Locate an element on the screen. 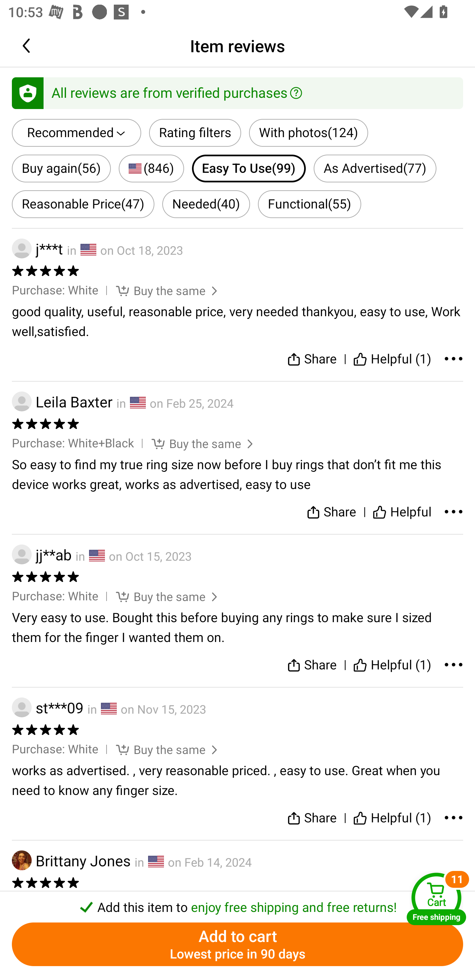 The width and height of the screenshot is (475, 978). Functional(55) is located at coordinates (309, 204).